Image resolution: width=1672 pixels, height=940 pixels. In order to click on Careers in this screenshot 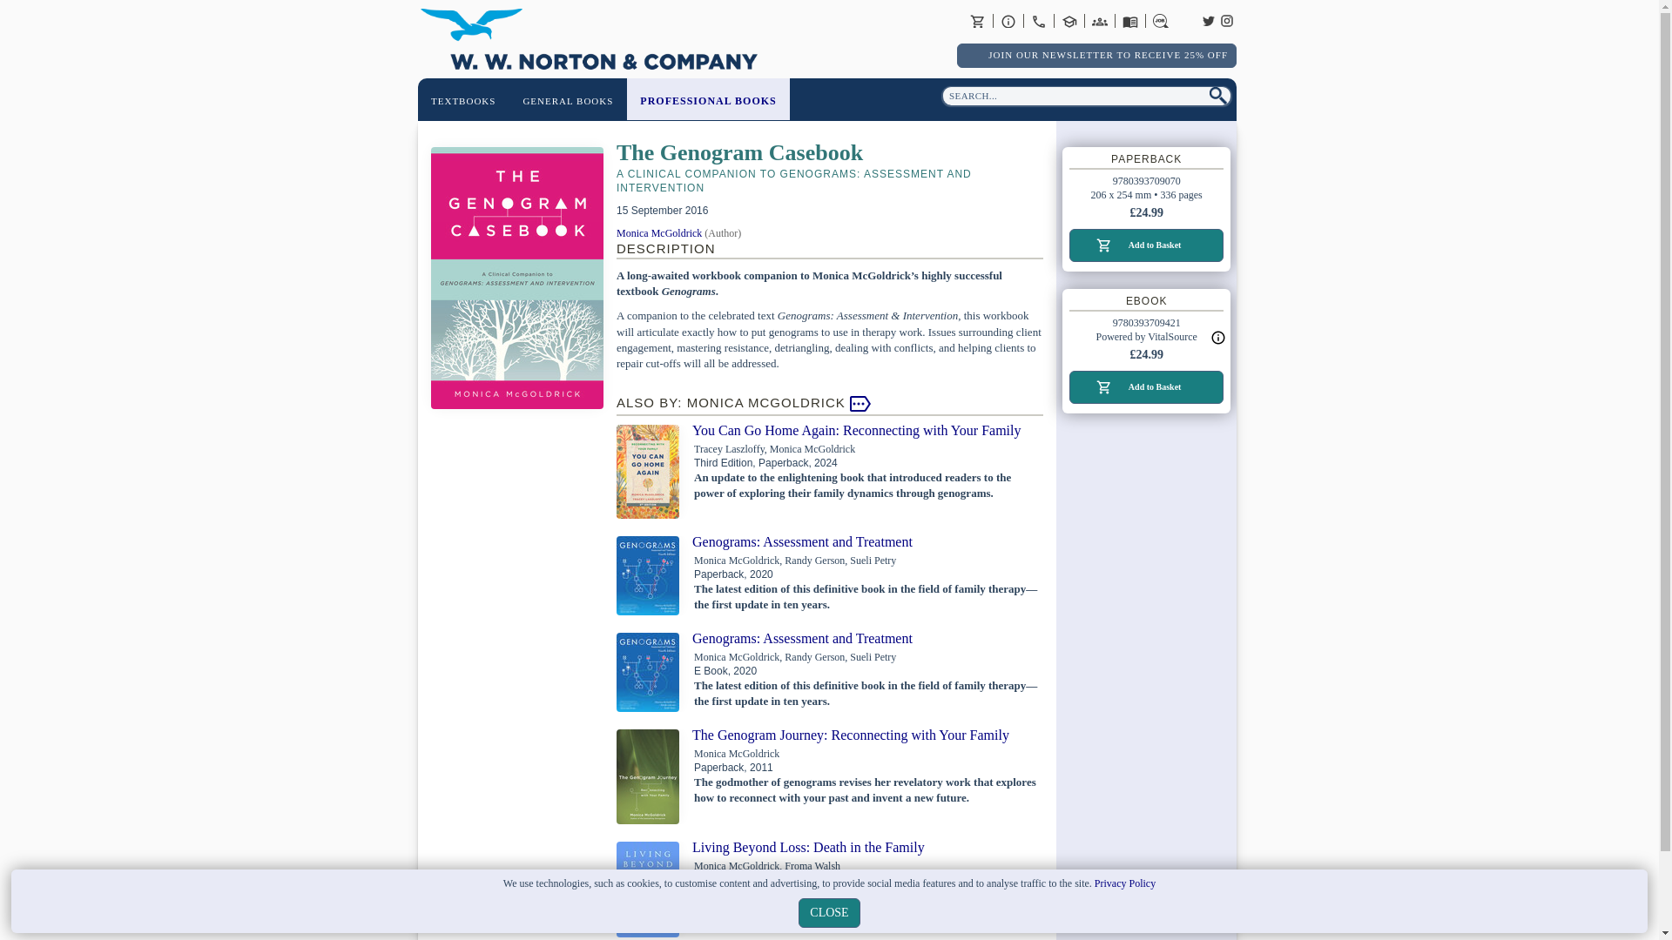, I will do `click(1161, 21)`.